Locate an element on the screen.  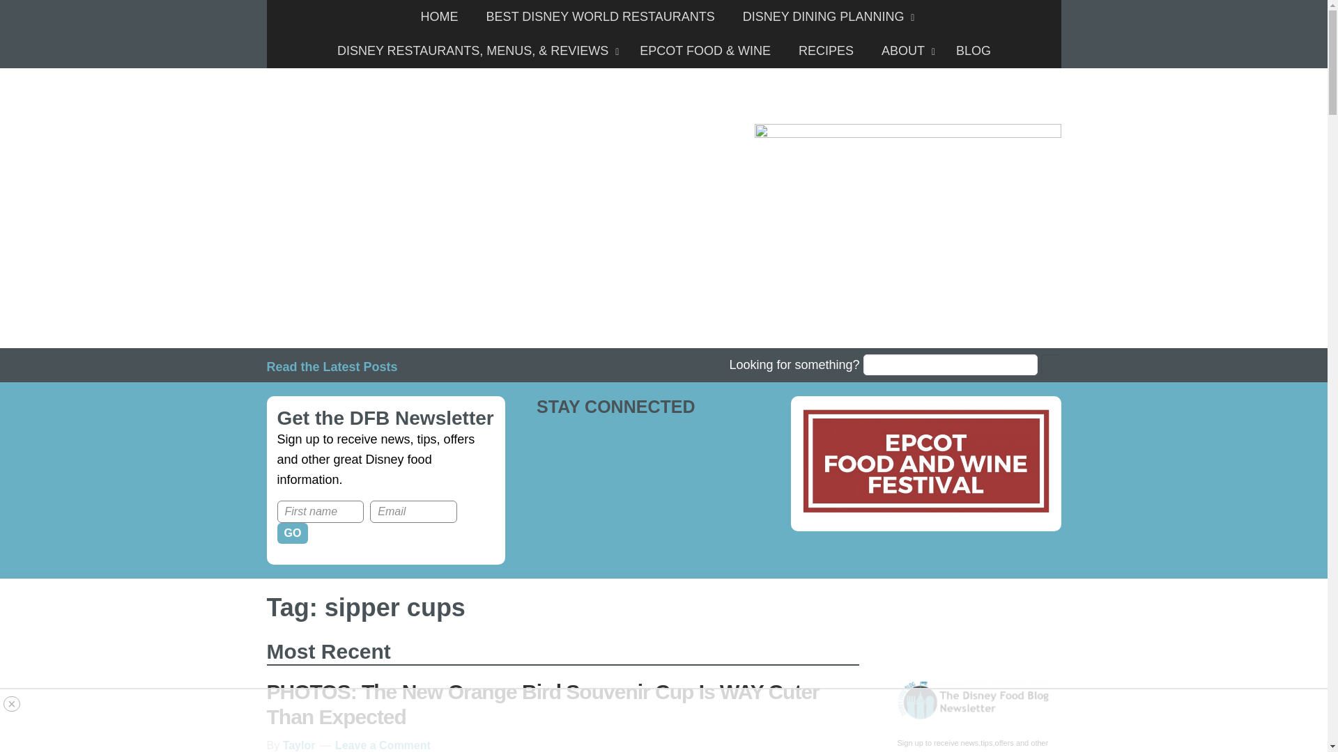
HOME is located at coordinates (439, 17).